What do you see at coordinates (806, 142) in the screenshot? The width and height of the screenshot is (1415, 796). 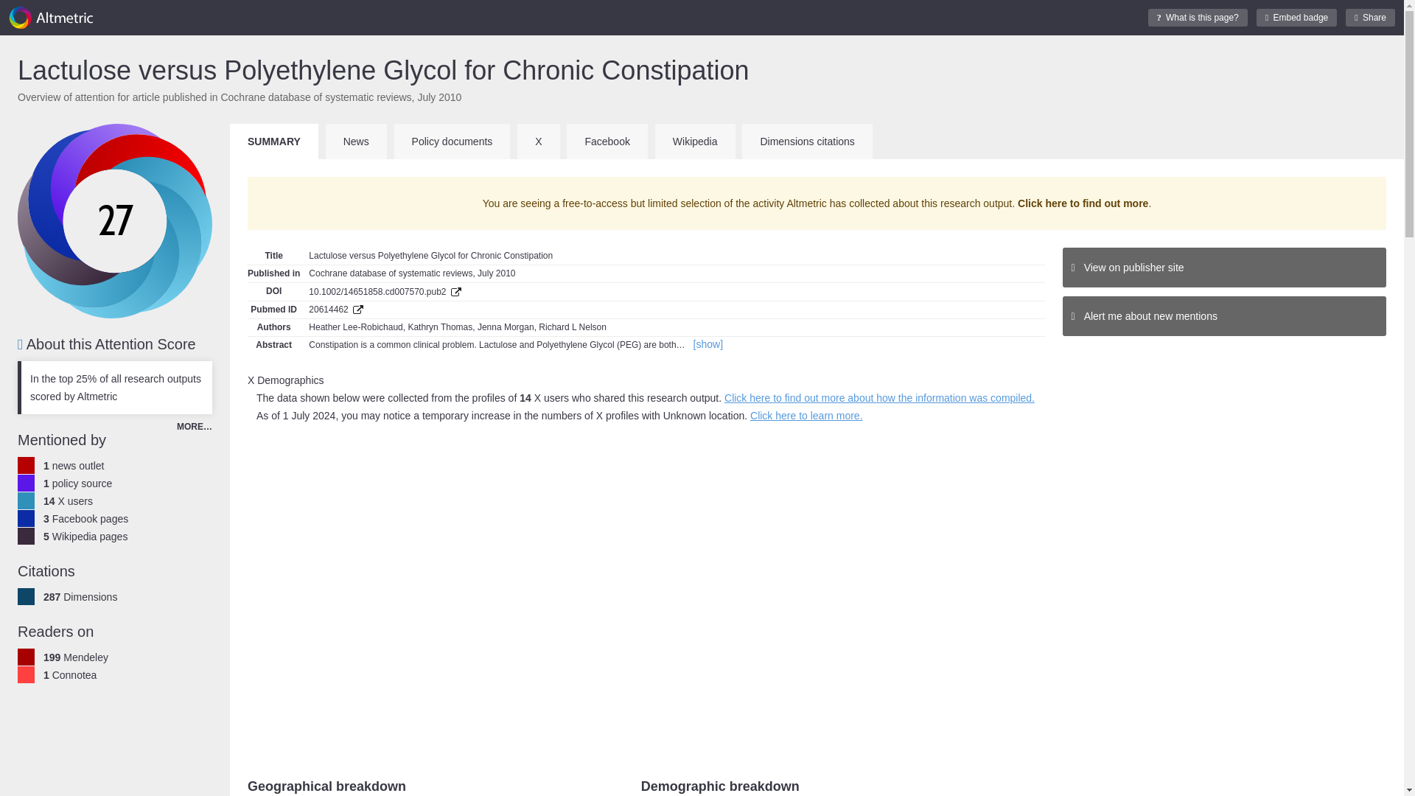 I see `Dimensions citations` at bounding box center [806, 142].